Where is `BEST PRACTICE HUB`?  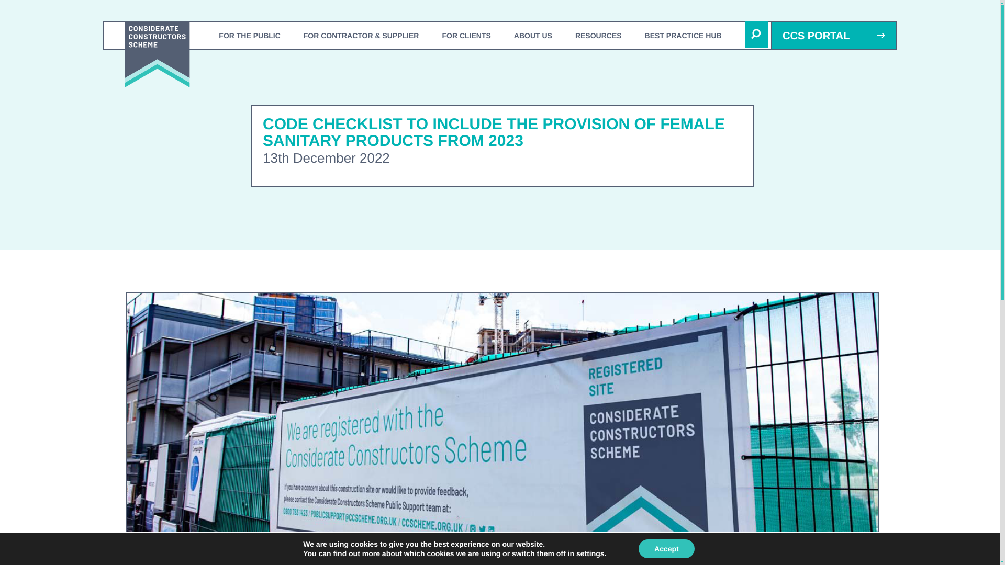 BEST PRACTICE HUB is located at coordinates (683, 35).